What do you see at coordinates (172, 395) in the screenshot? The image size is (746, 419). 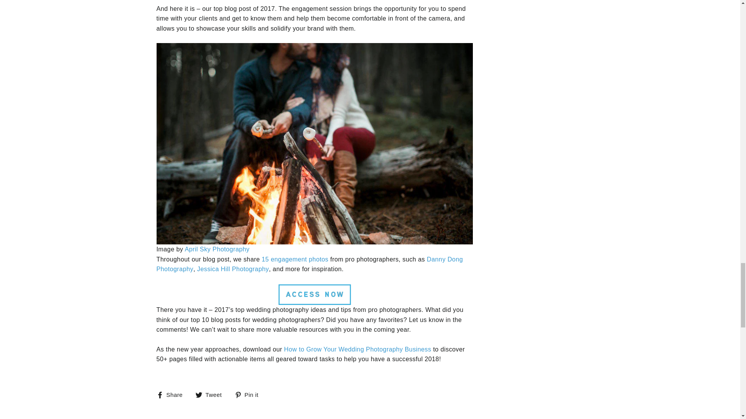 I see `Share on Facebook` at bounding box center [172, 395].